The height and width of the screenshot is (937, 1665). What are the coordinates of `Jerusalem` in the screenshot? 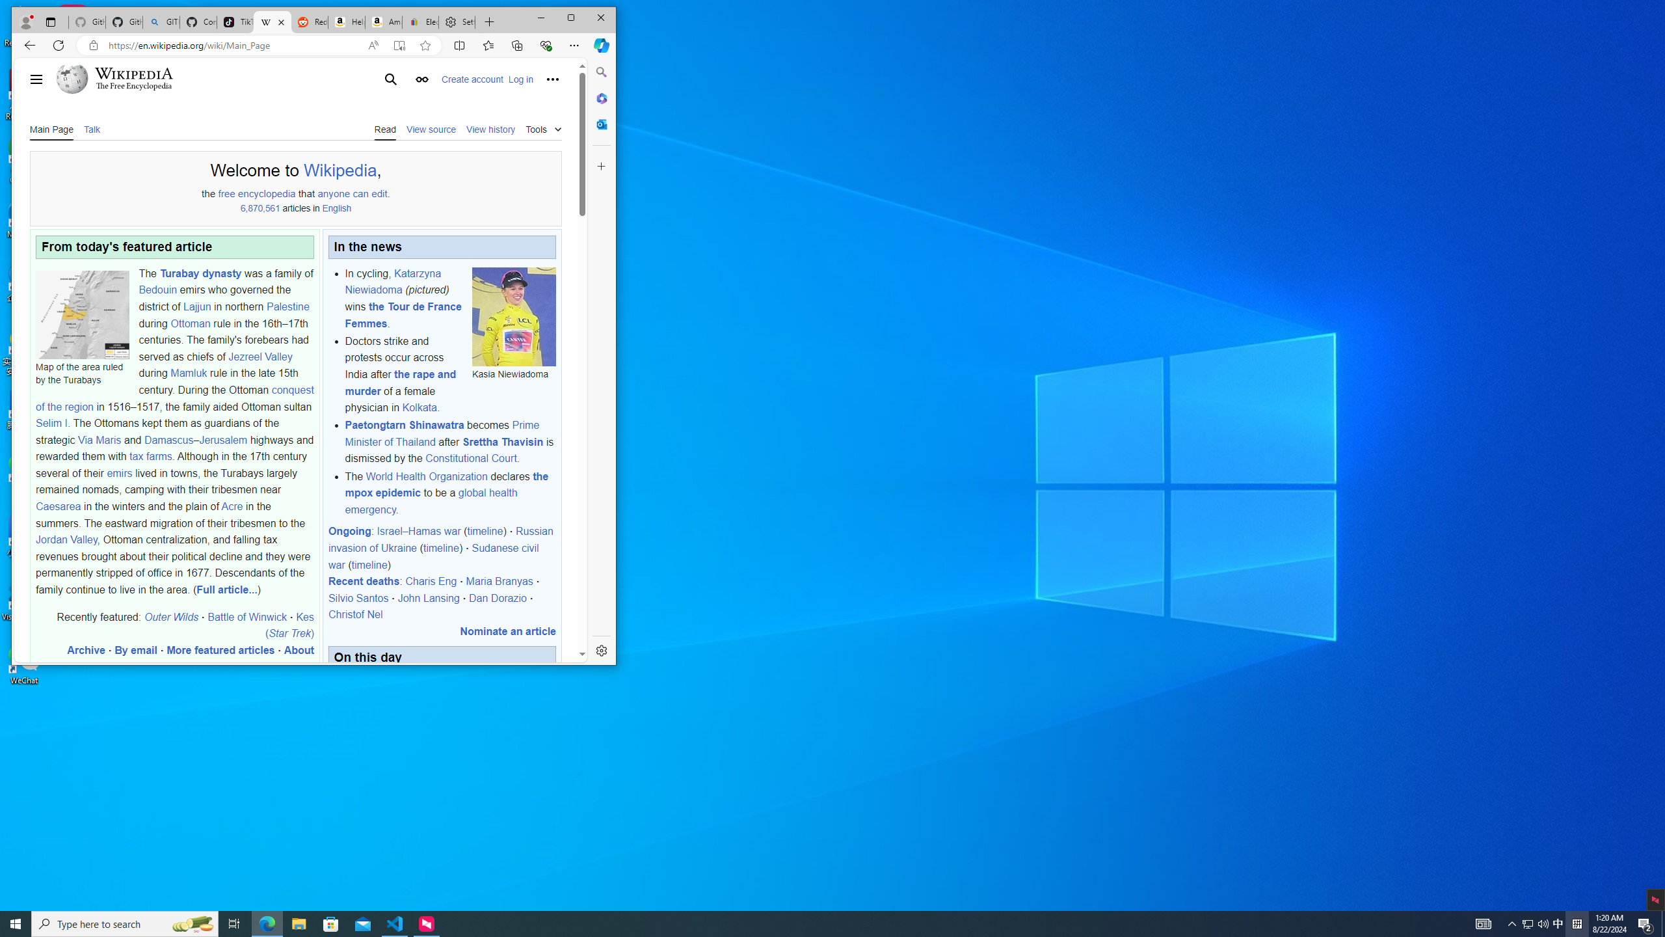 It's located at (224, 440).